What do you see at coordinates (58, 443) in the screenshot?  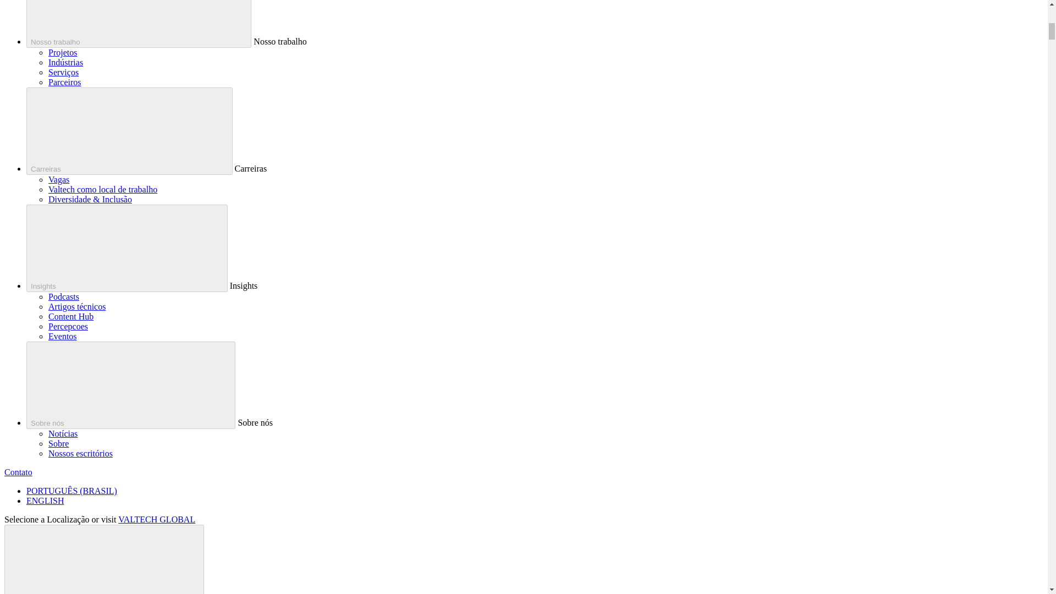 I see `Sobre` at bounding box center [58, 443].